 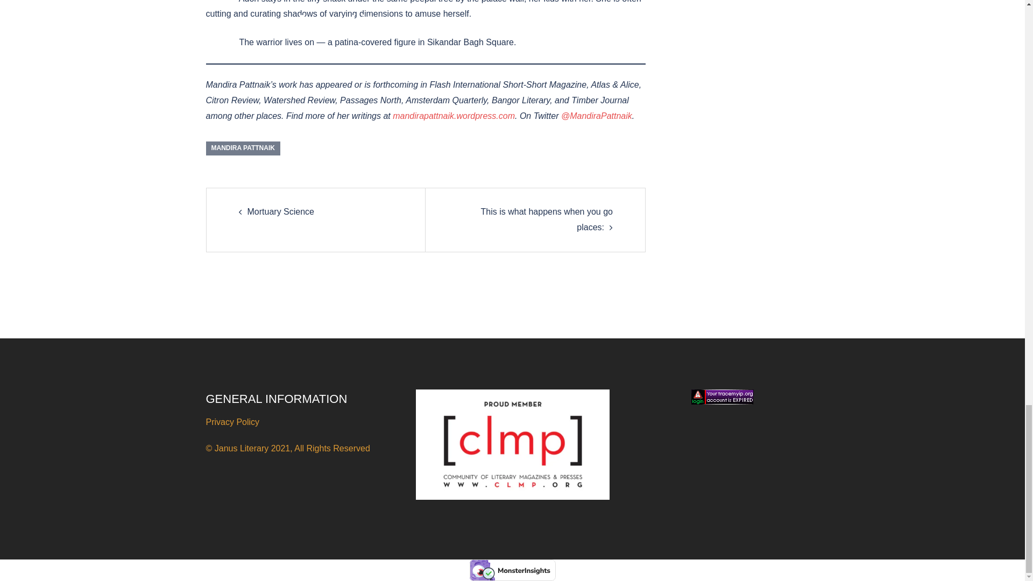 I want to click on Privacy Policy, so click(x=232, y=422).